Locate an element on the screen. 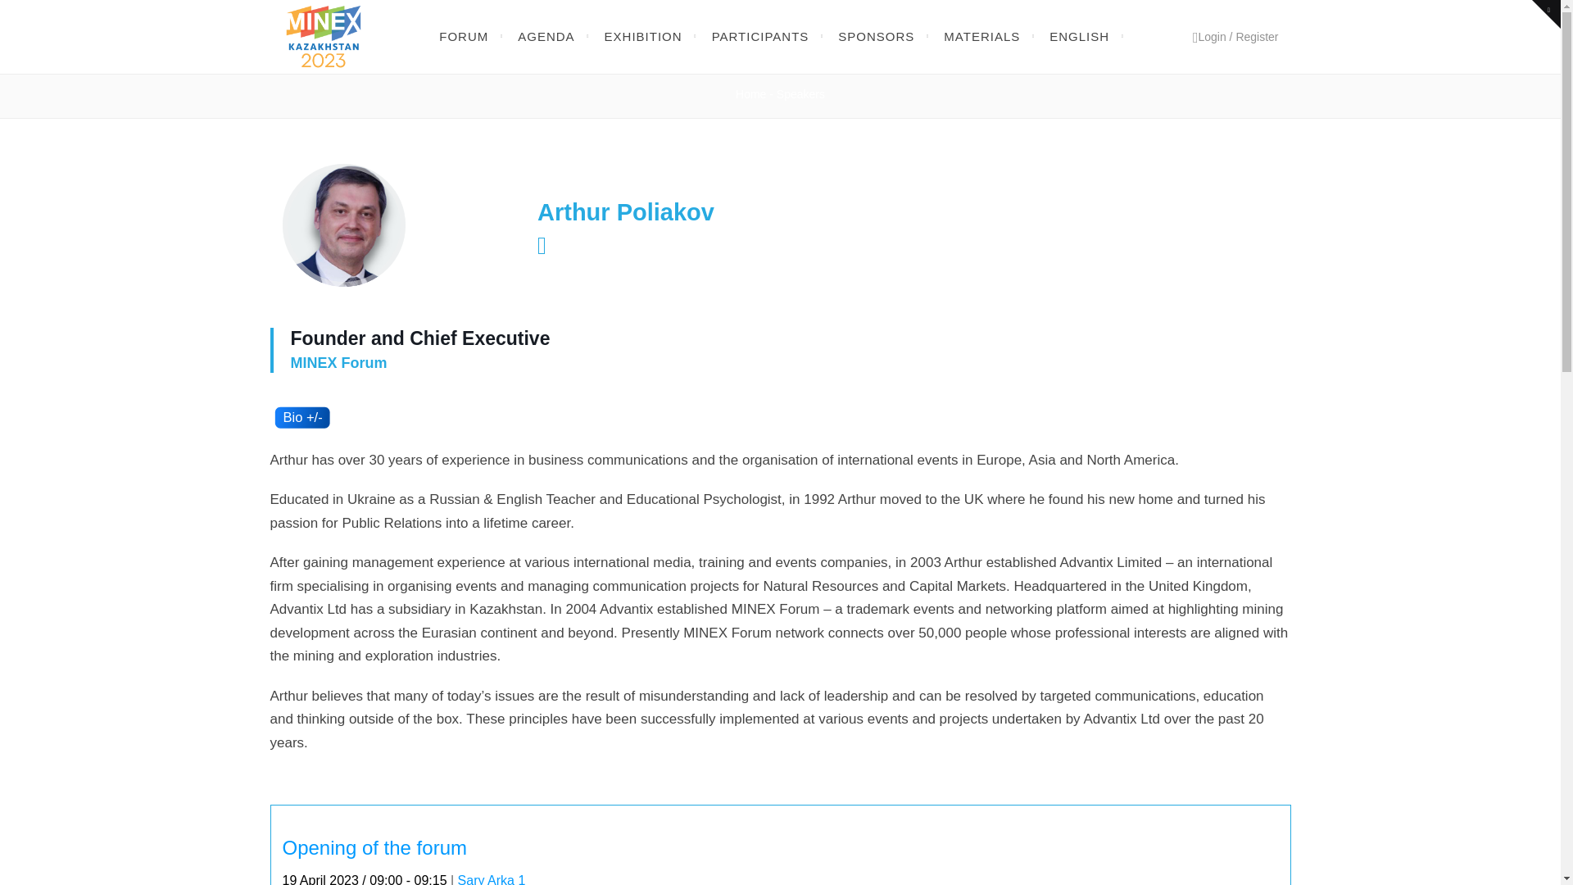 The image size is (1573, 885). AGENDA is located at coordinates (546, 37).